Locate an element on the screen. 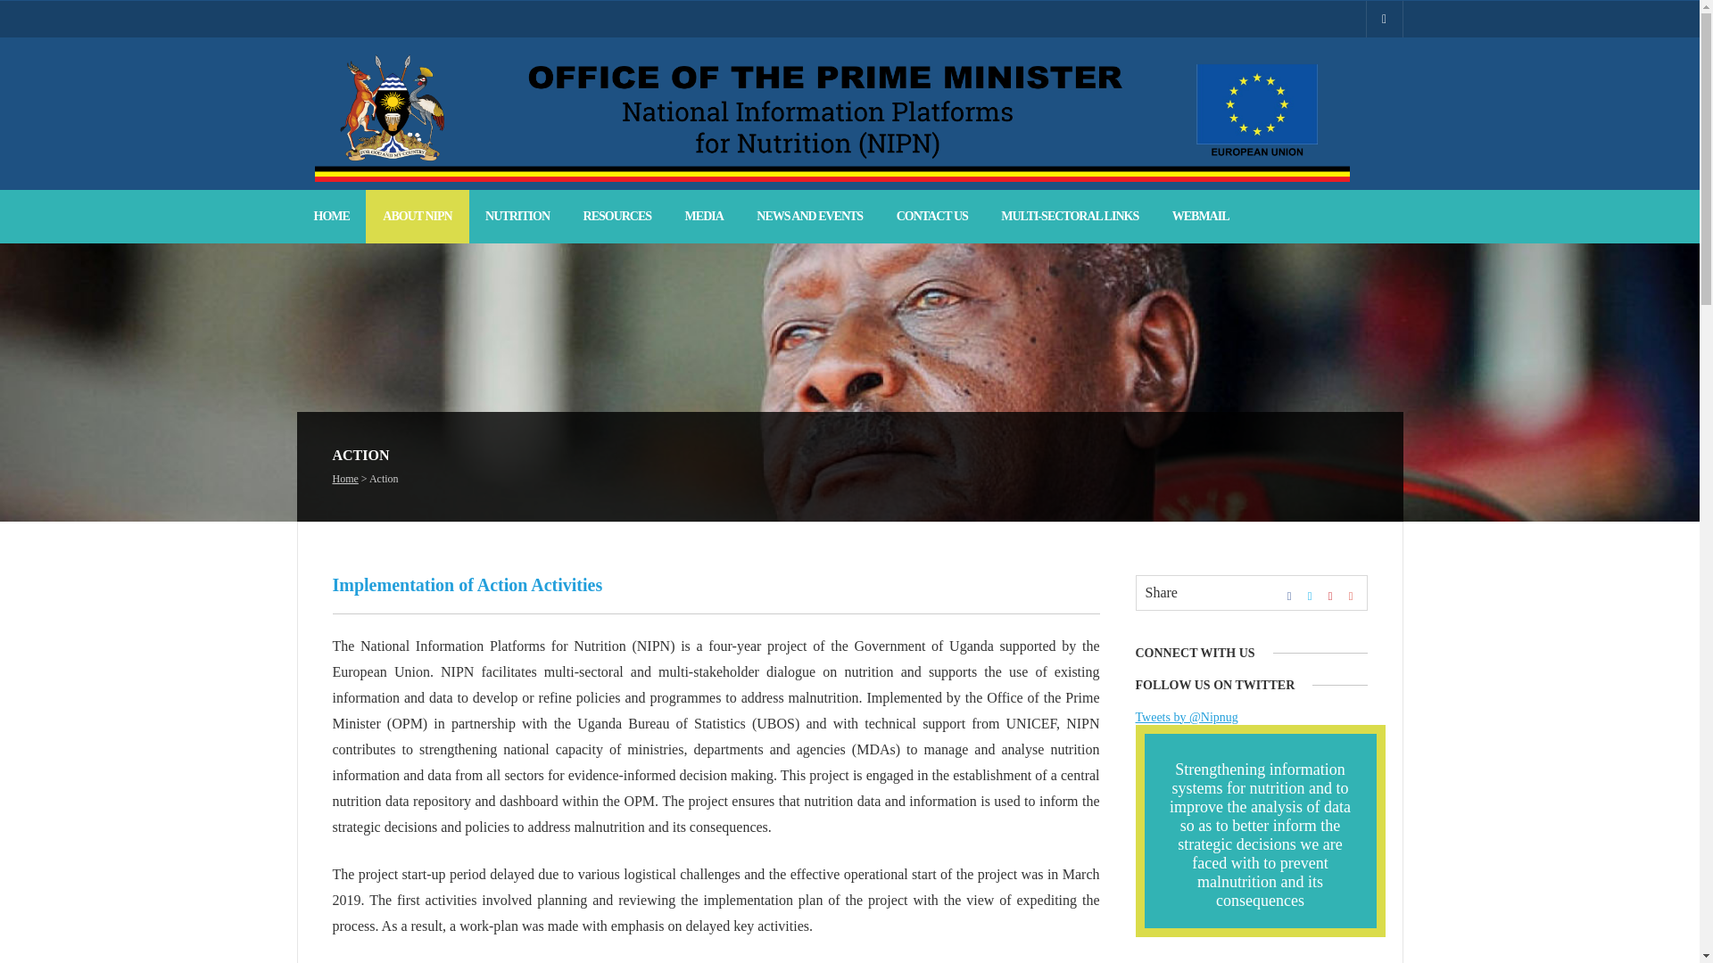 Image resolution: width=1713 pixels, height=963 pixels. MEDIA is located at coordinates (703, 216).